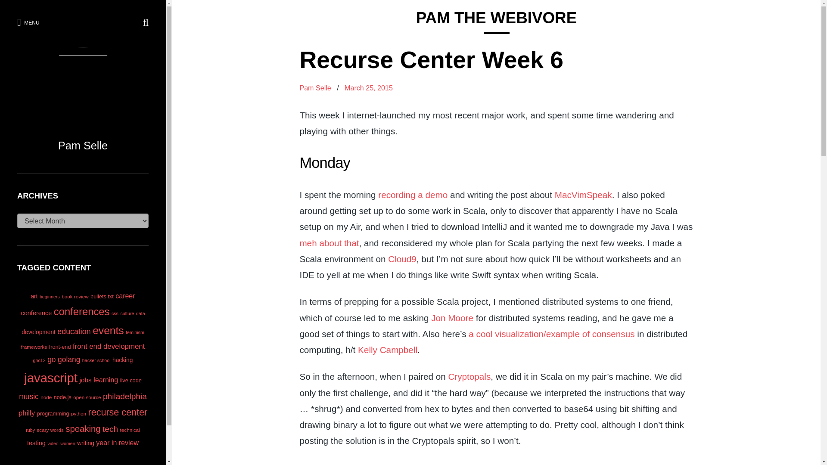 The image size is (827, 465). I want to click on MacVimSpeak, so click(583, 195).